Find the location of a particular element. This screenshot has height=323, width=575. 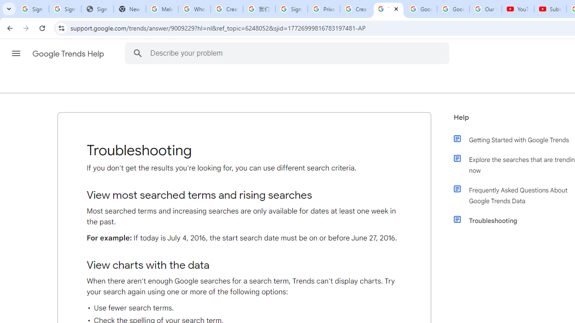

Describe your problem is located at coordinates (288, 53).